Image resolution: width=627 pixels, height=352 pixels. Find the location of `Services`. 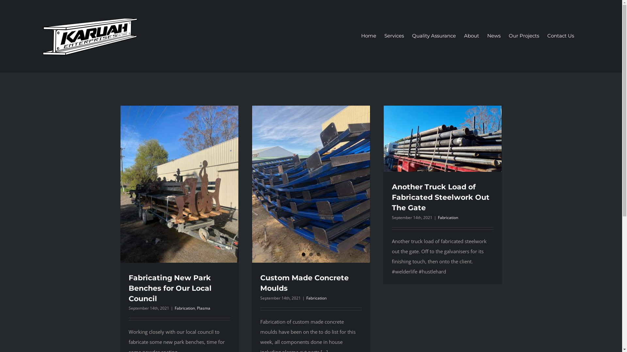

Services is located at coordinates (394, 36).